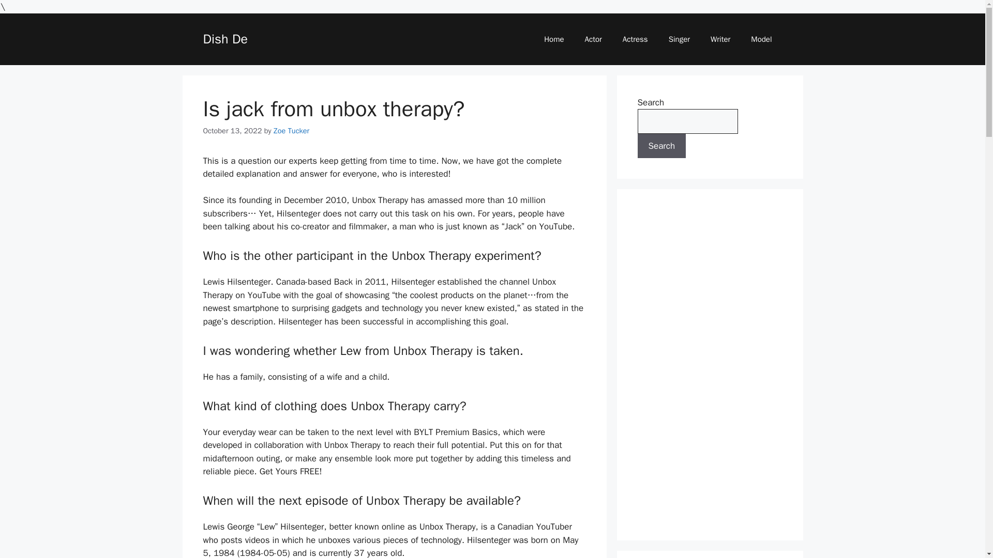 Image resolution: width=993 pixels, height=558 pixels. What do you see at coordinates (594, 39) in the screenshot?
I see `Actor` at bounding box center [594, 39].